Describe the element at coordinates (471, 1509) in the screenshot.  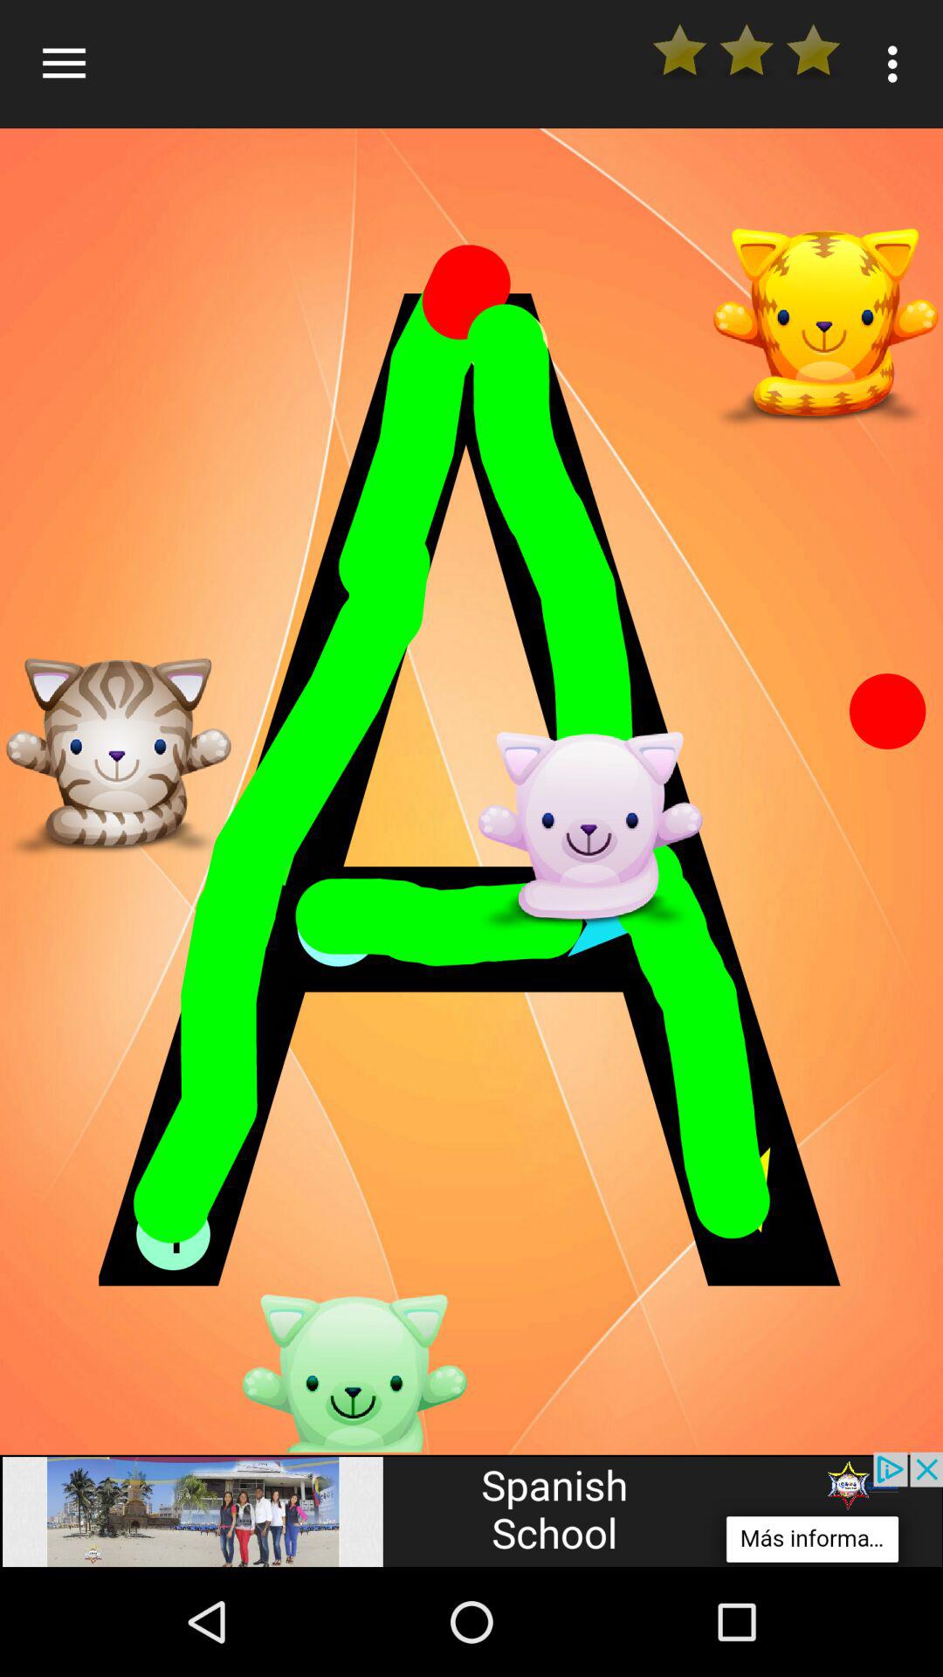
I see `advertisement` at that location.